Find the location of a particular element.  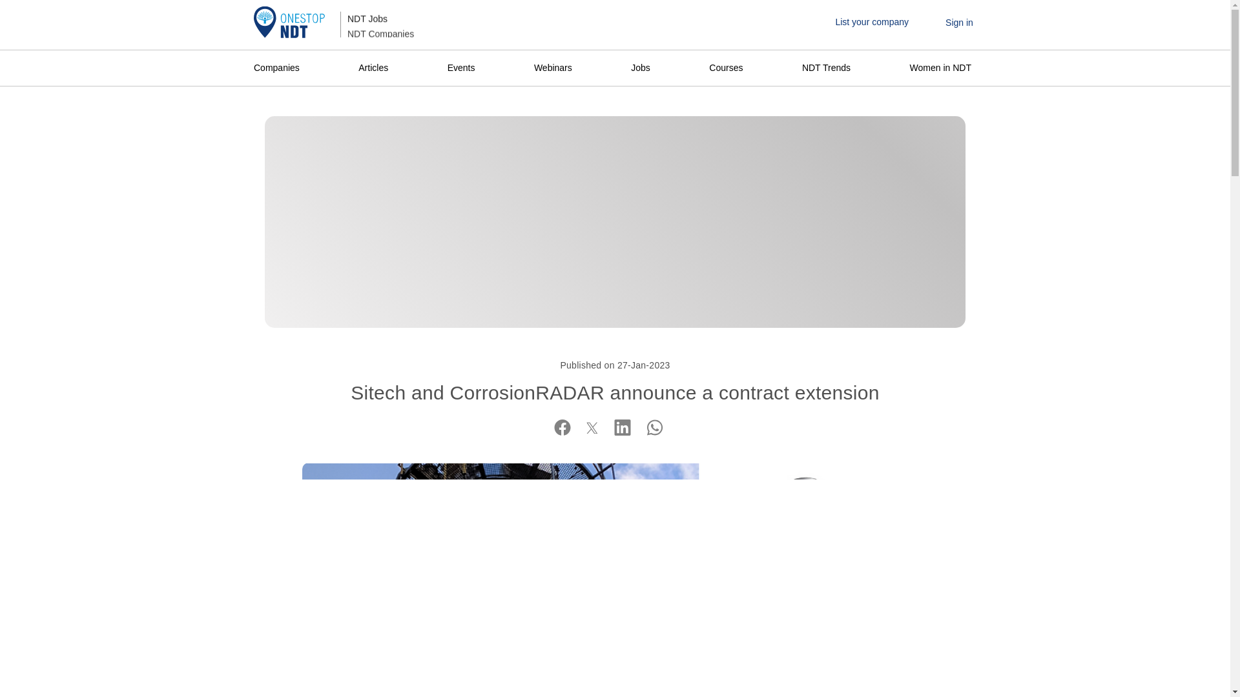

Companies is located at coordinates (279, 68).